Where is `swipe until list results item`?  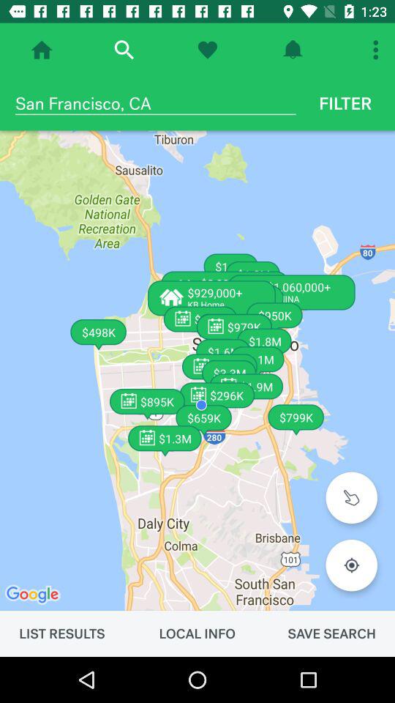
swipe until list results item is located at coordinates (61, 633).